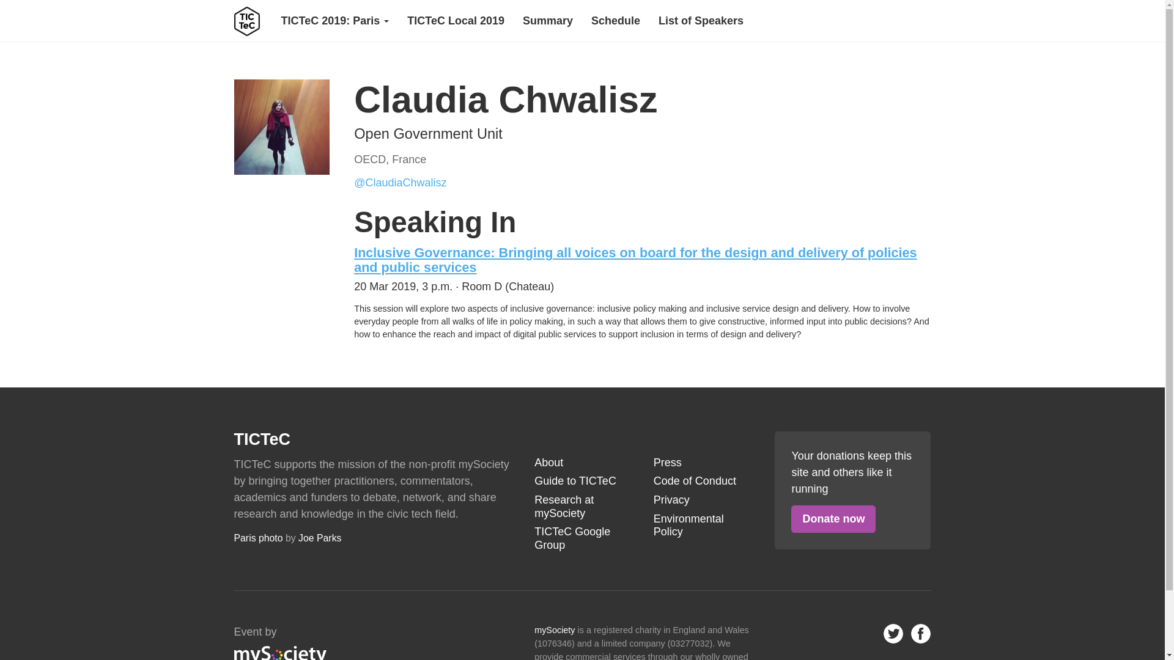 The width and height of the screenshot is (1174, 660). What do you see at coordinates (702, 526) in the screenshot?
I see `Environmental Policy` at bounding box center [702, 526].